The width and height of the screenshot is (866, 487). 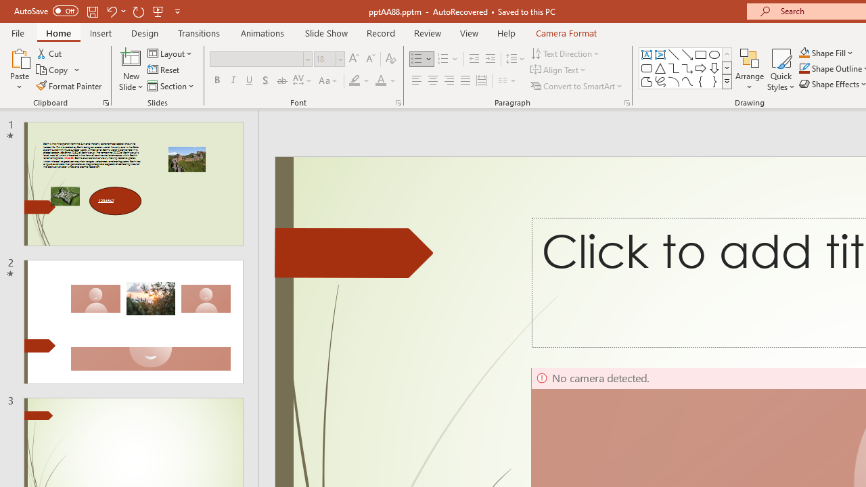 What do you see at coordinates (469, 32) in the screenshot?
I see `View` at bounding box center [469, 32].